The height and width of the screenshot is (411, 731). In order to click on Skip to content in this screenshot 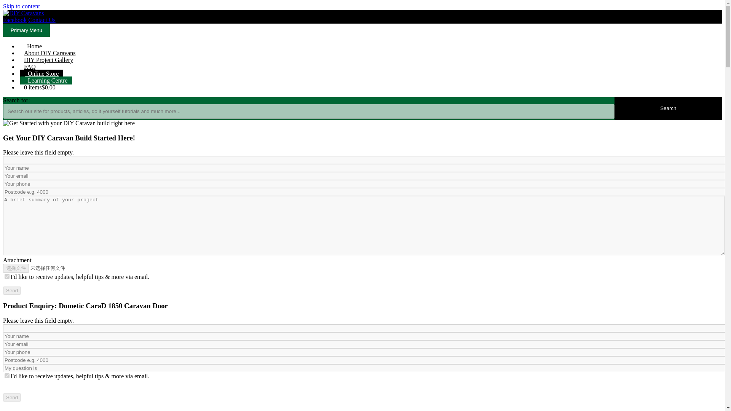, I will do `click(21, 6)`.